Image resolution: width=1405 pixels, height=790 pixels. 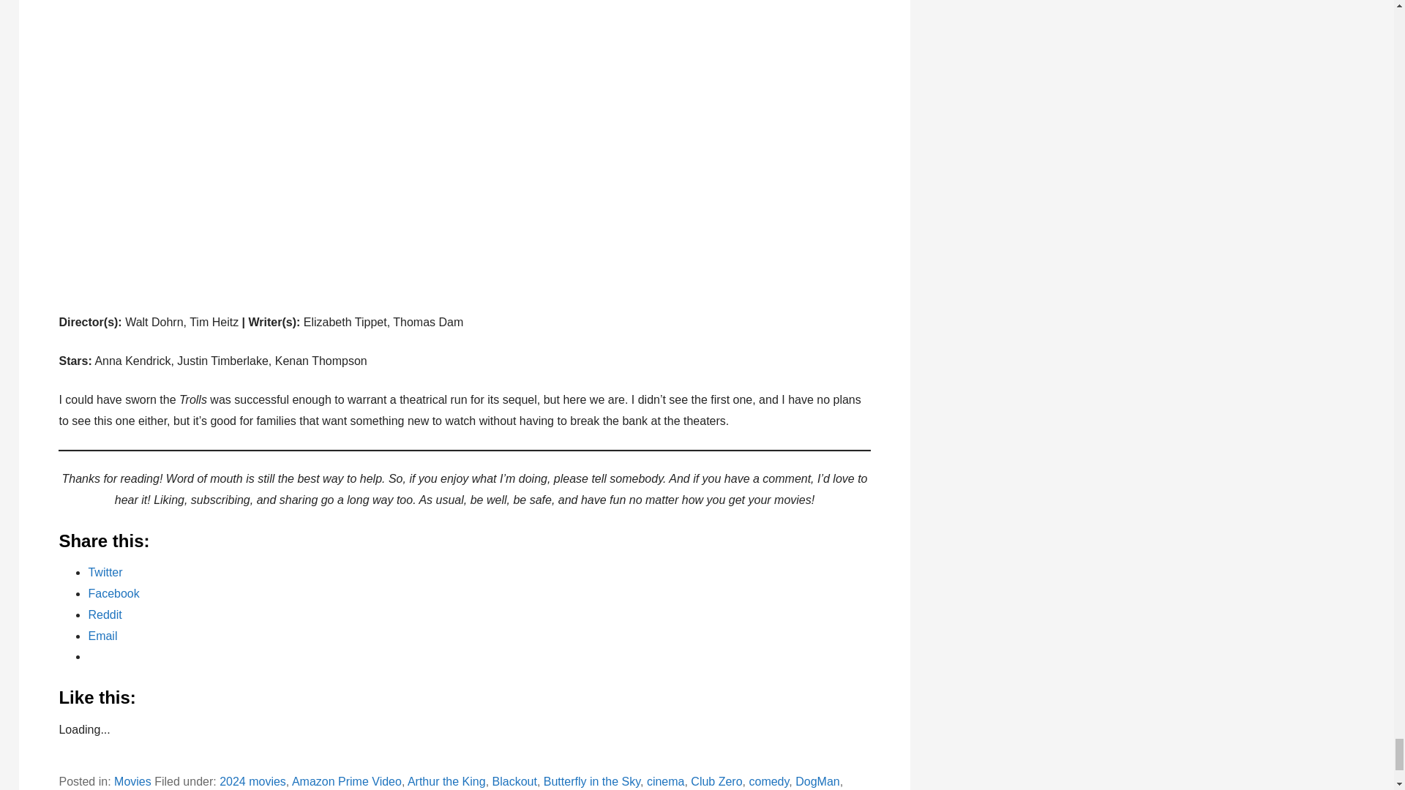 I want to click on Blackout, so click(x=514, y=781).